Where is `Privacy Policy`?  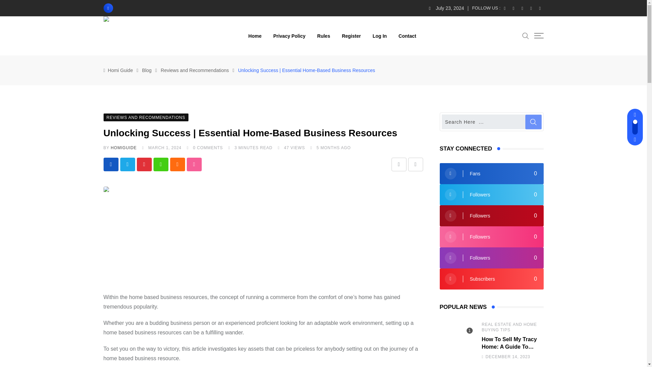 Privacy Policy is located at coordinates (289, 36).